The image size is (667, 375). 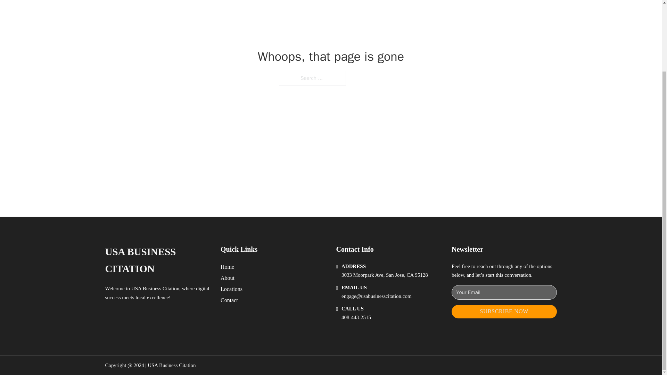 What do you see at coordinates (157, 260) in the screenshot?
I see `USA BUSINESS CITATION` at bounding box center [157, 260].